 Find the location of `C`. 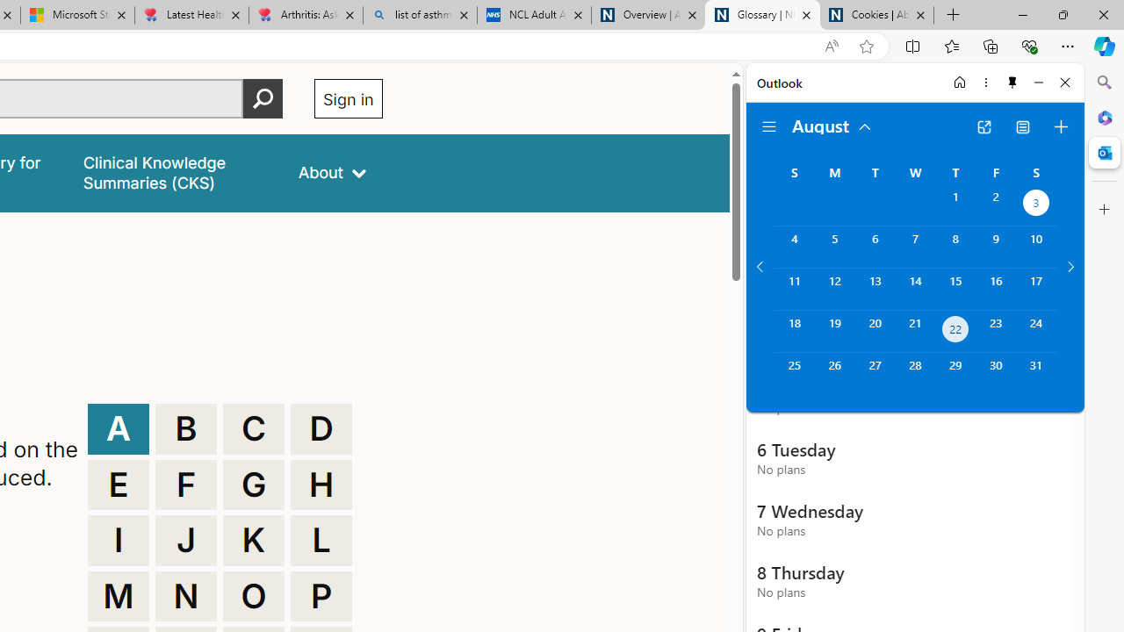

C is located at coordinates (254, 428).